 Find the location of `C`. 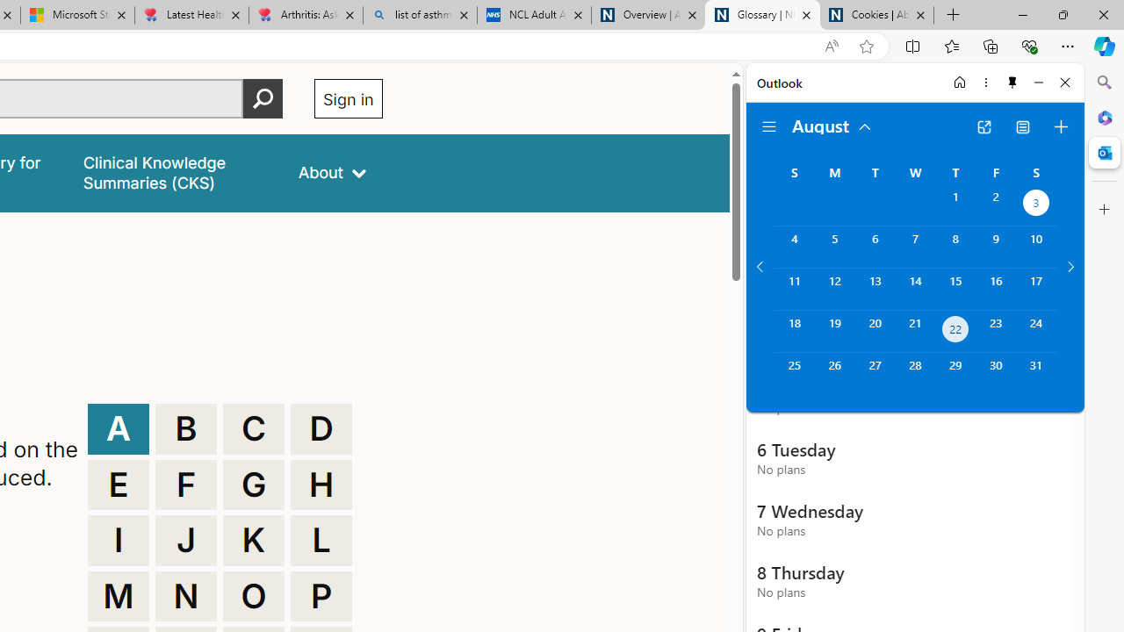

C is located at coordinates (254, 428).